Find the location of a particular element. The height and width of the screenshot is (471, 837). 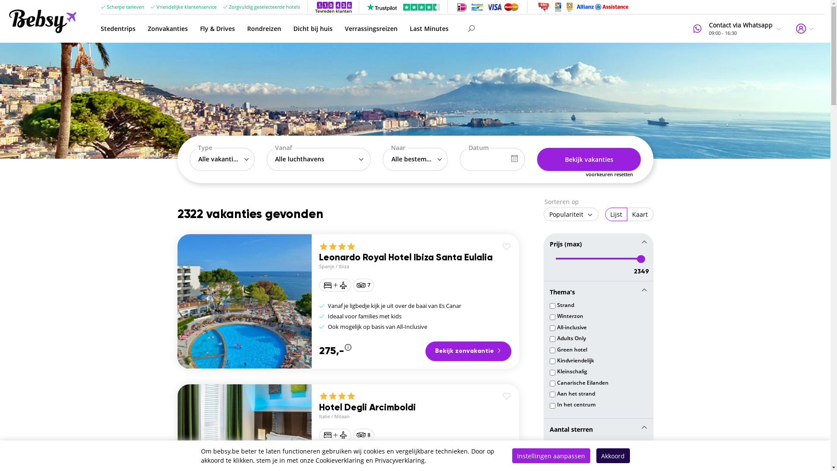

Lijst is located at coordinates (616, 215).